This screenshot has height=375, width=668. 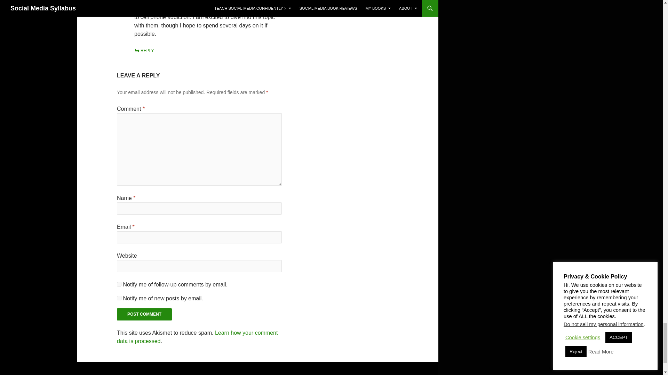 What do you see at coordinates (119, 284) in the screenshot?
I see `subscribe` at bounding box center [119, 284].